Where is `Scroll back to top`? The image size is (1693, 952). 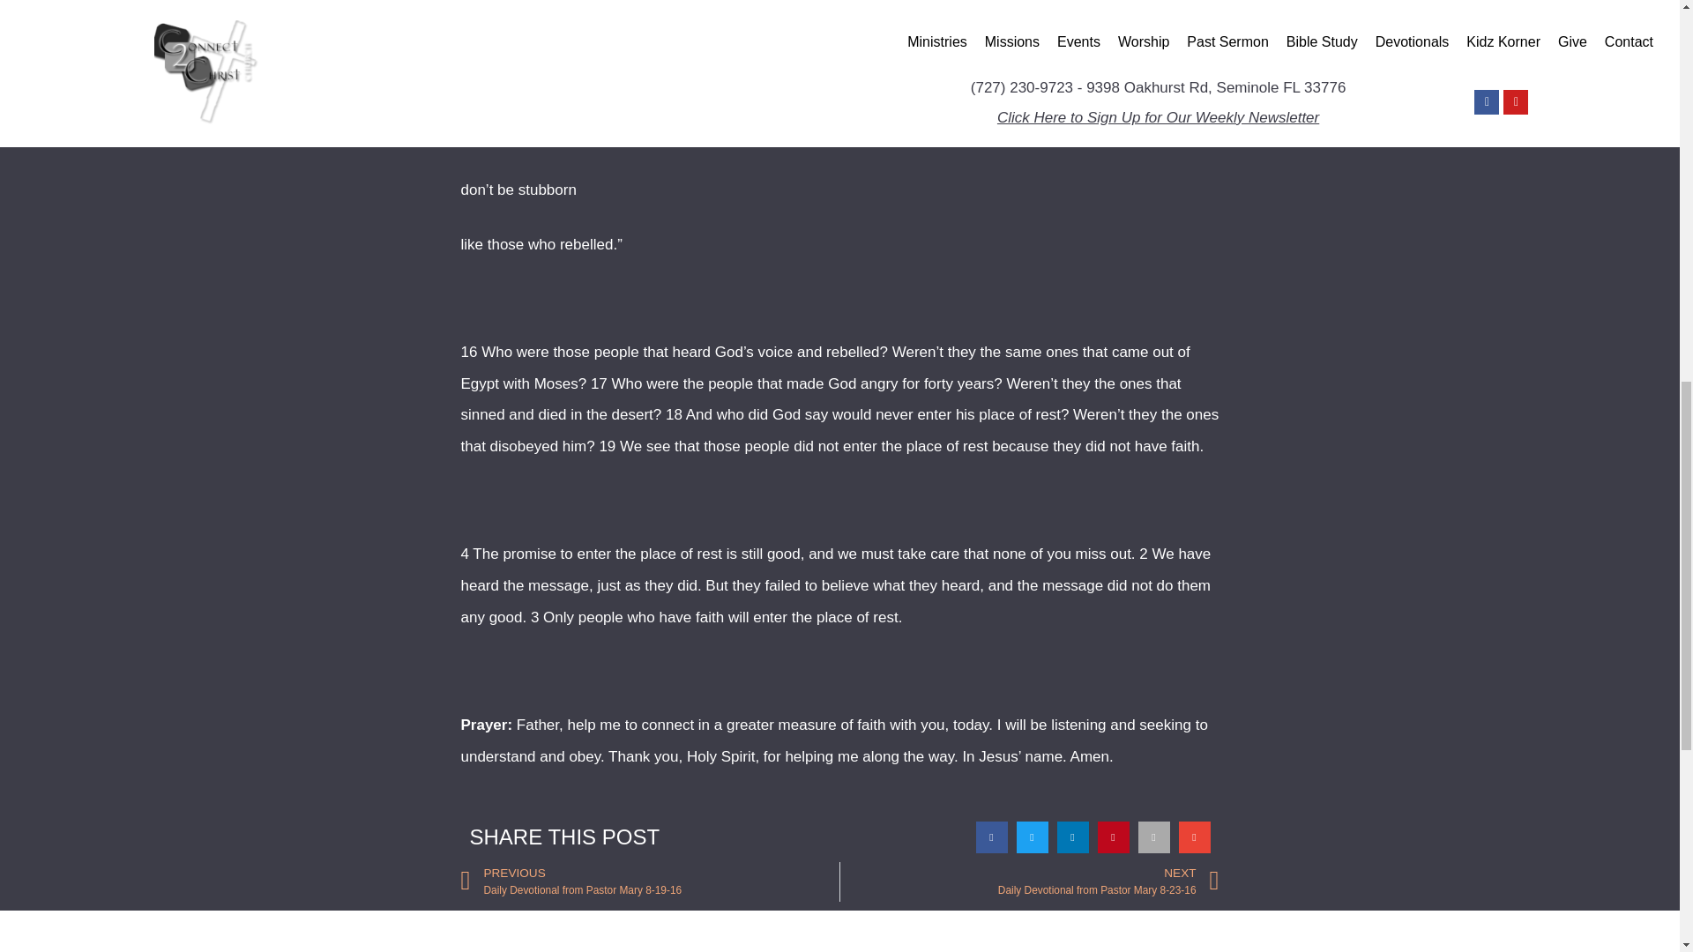 Scroll back to top is located at coordinates (1636, 837).